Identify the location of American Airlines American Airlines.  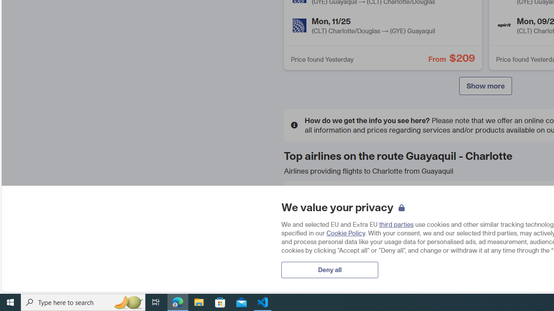
(354, 202).